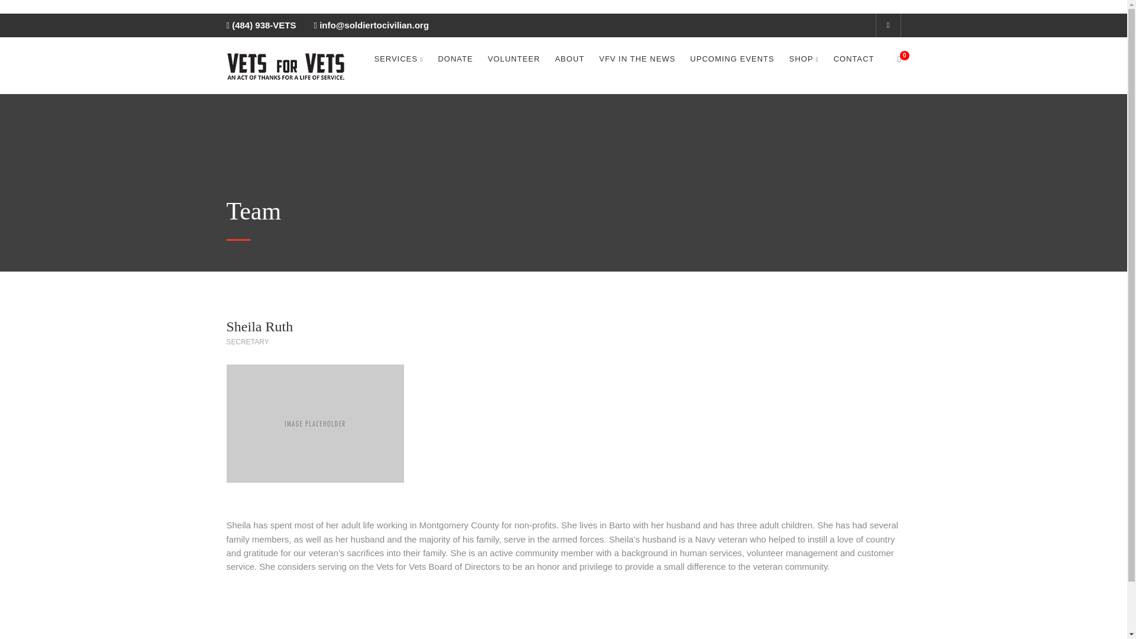 This screenshot has width=1136, height=639. Describe the element at coordinates (732, 59) in the screenshot. I see `UPCOMING EVENTS` at that location.